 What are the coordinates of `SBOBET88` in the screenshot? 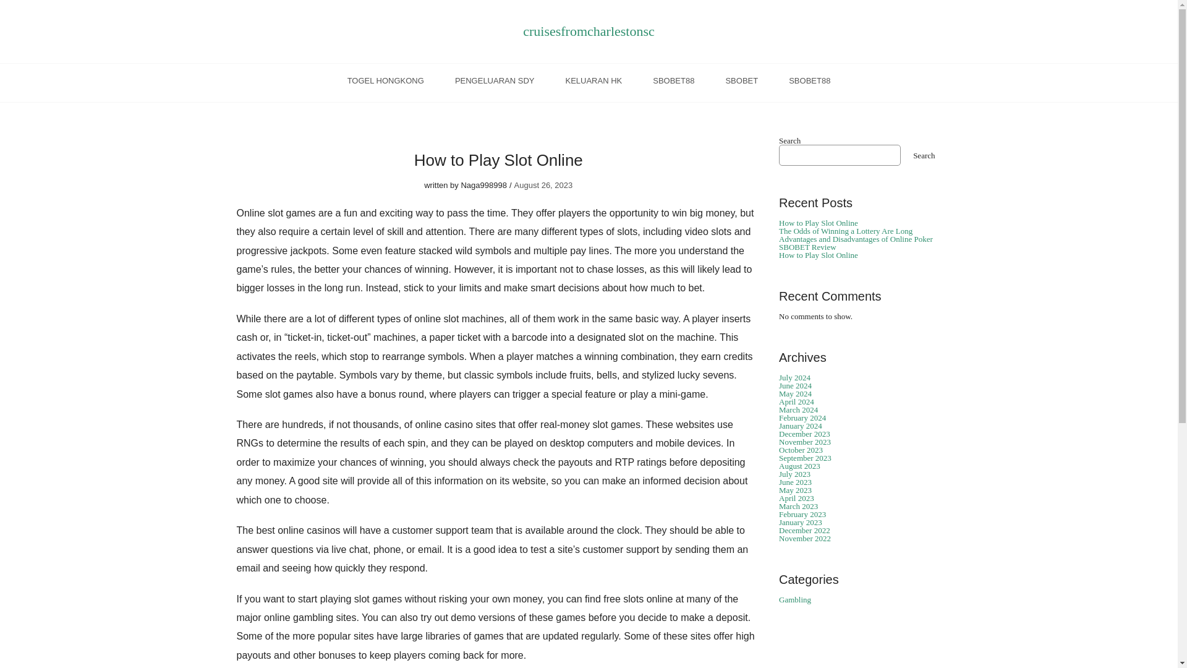 It's located at (674, 83).